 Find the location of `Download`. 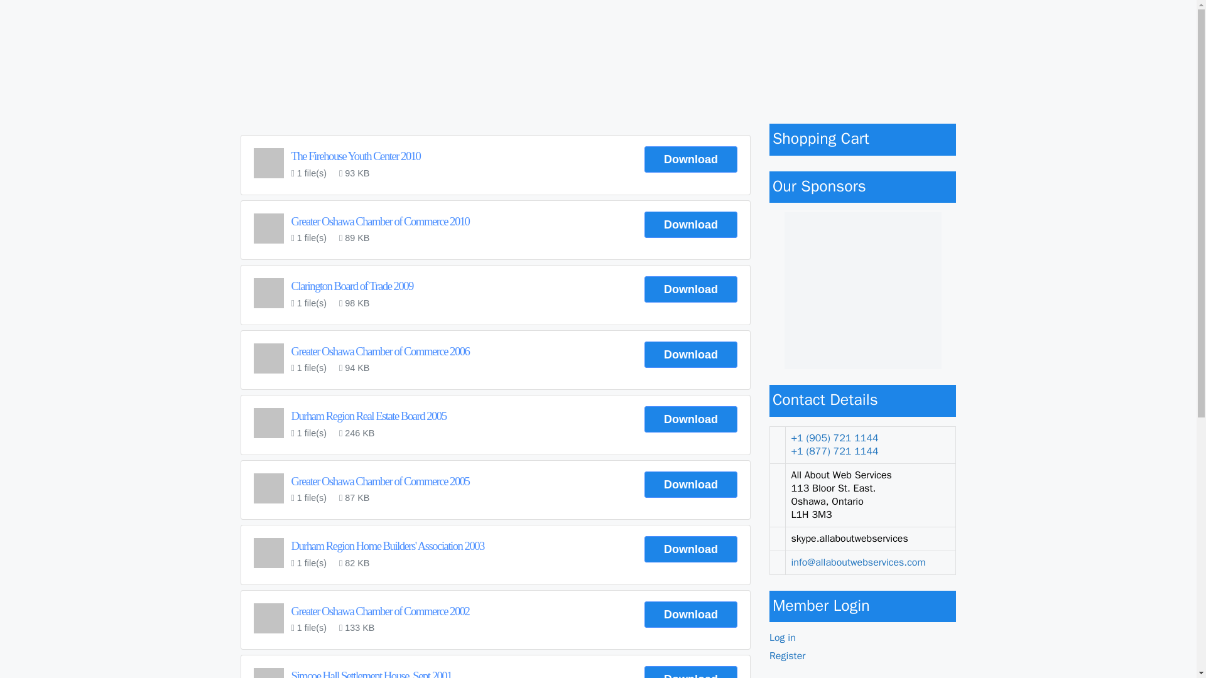

Download is located at coordinates (690, 484).